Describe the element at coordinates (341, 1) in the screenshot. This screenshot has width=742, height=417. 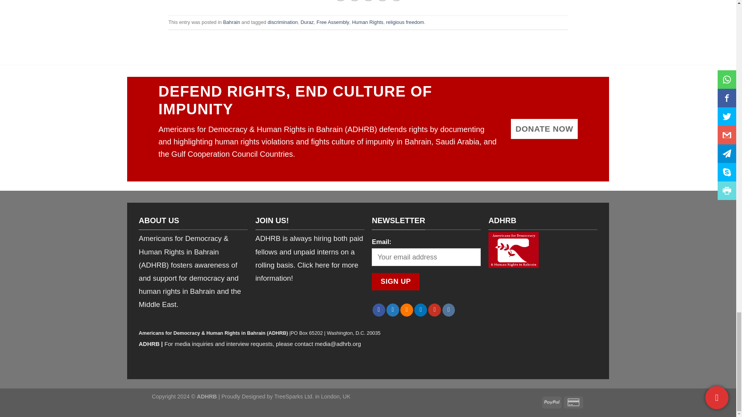
I see `Share on Facebook` at that location.